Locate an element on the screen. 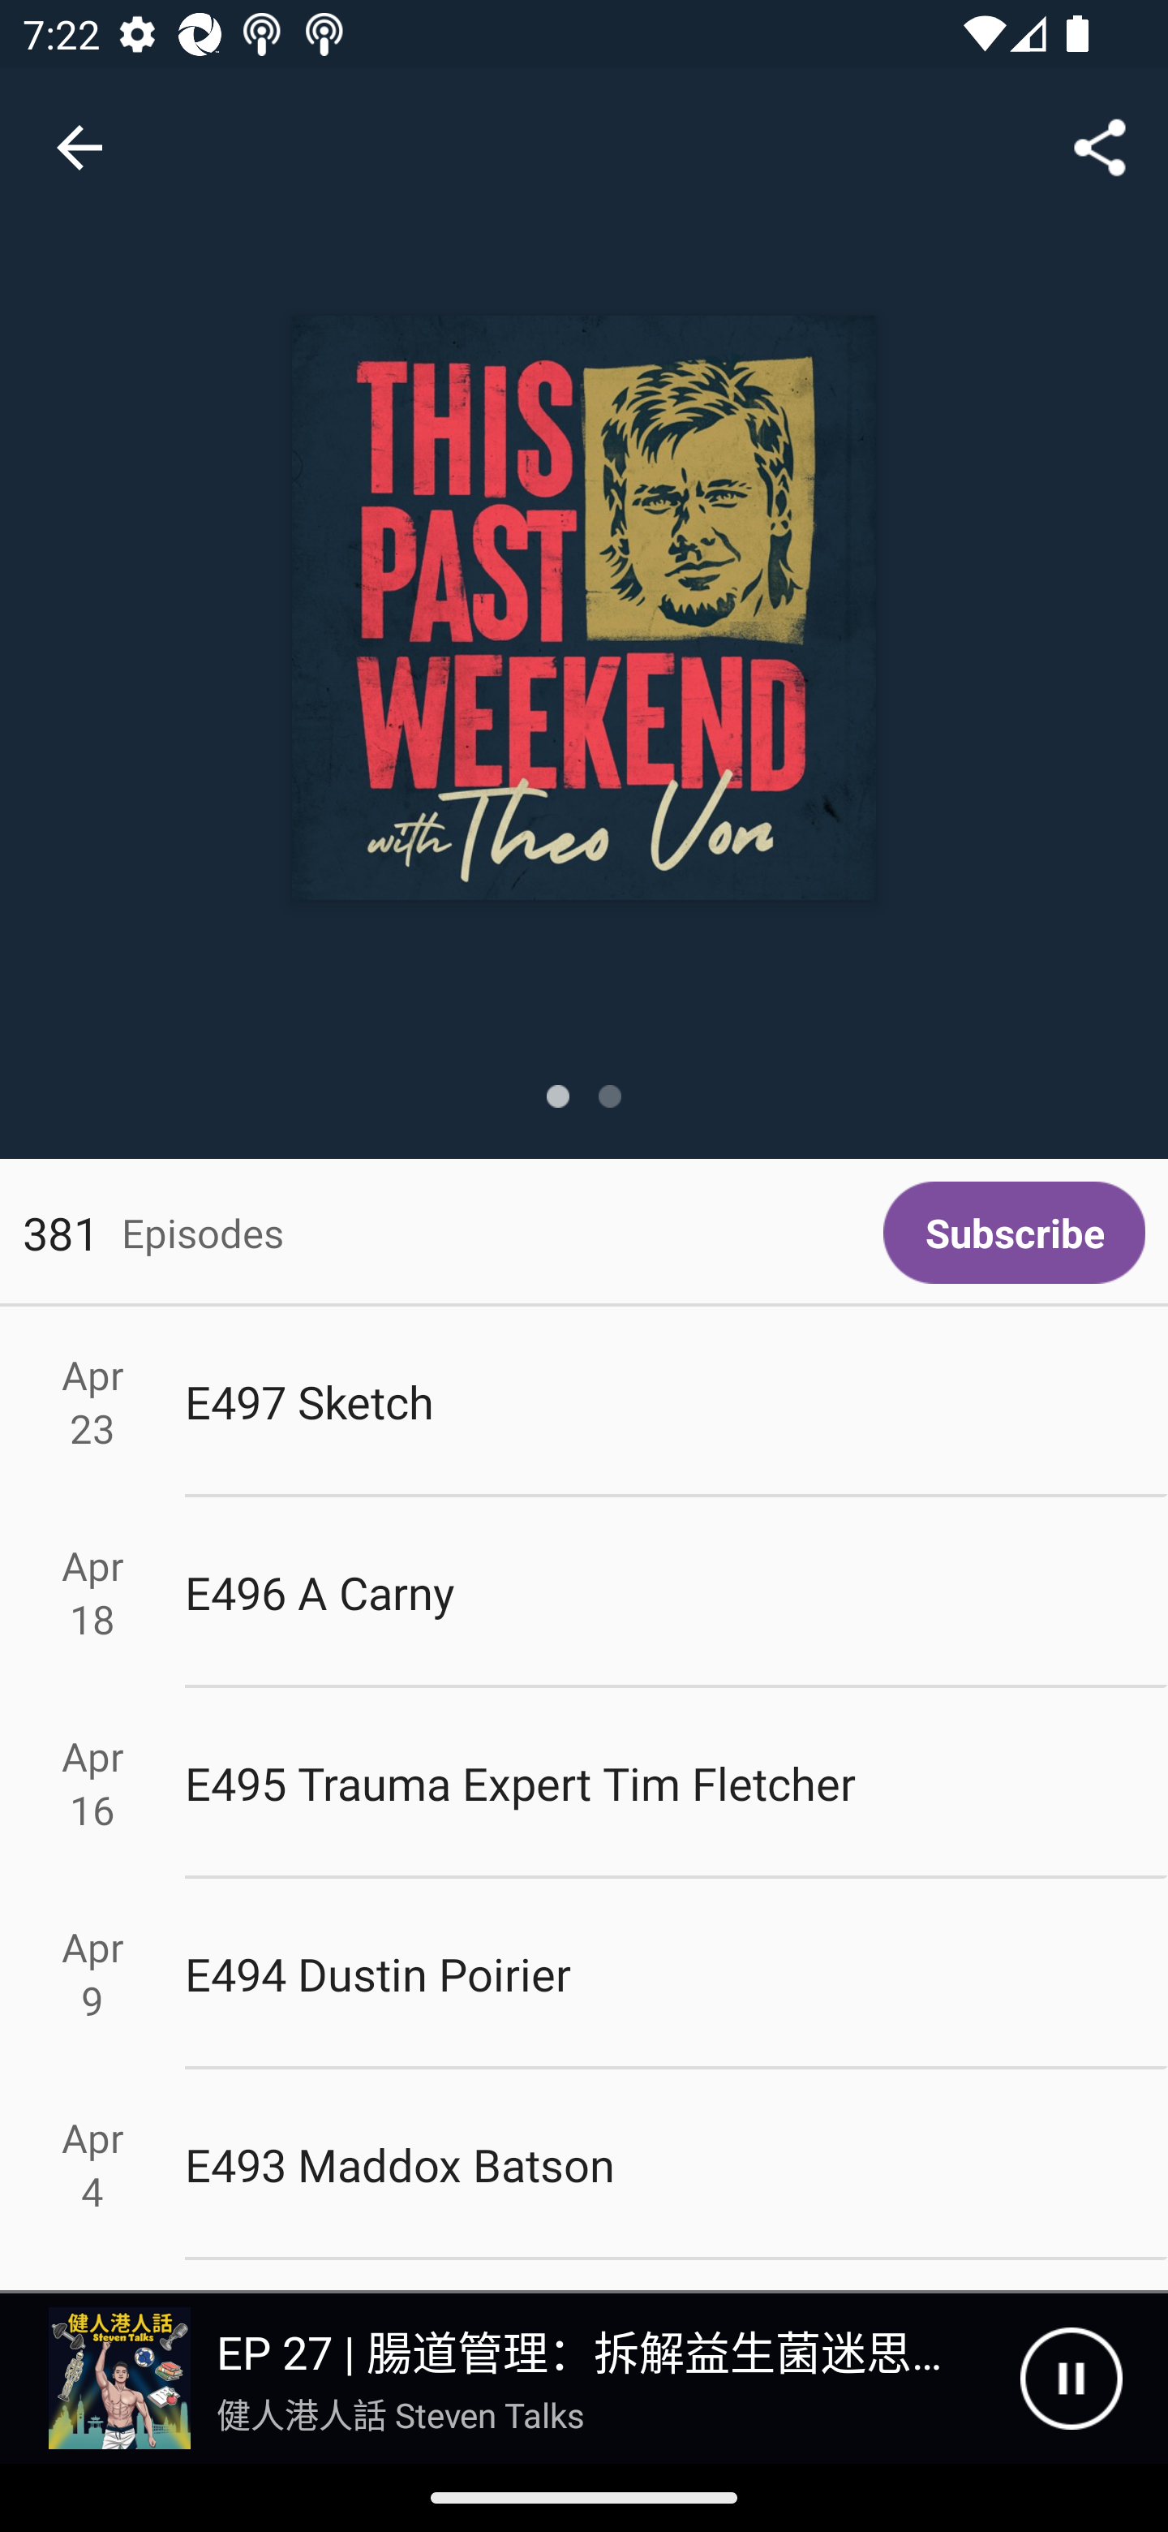 The height and width of the screenshot is (2532, 1168). Apr 9 E494 Dustin Poirier is located at coordinates (584, 1974).